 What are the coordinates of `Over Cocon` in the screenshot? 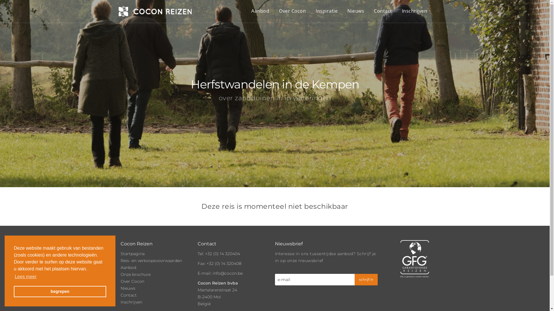 It's located at (293, 11).